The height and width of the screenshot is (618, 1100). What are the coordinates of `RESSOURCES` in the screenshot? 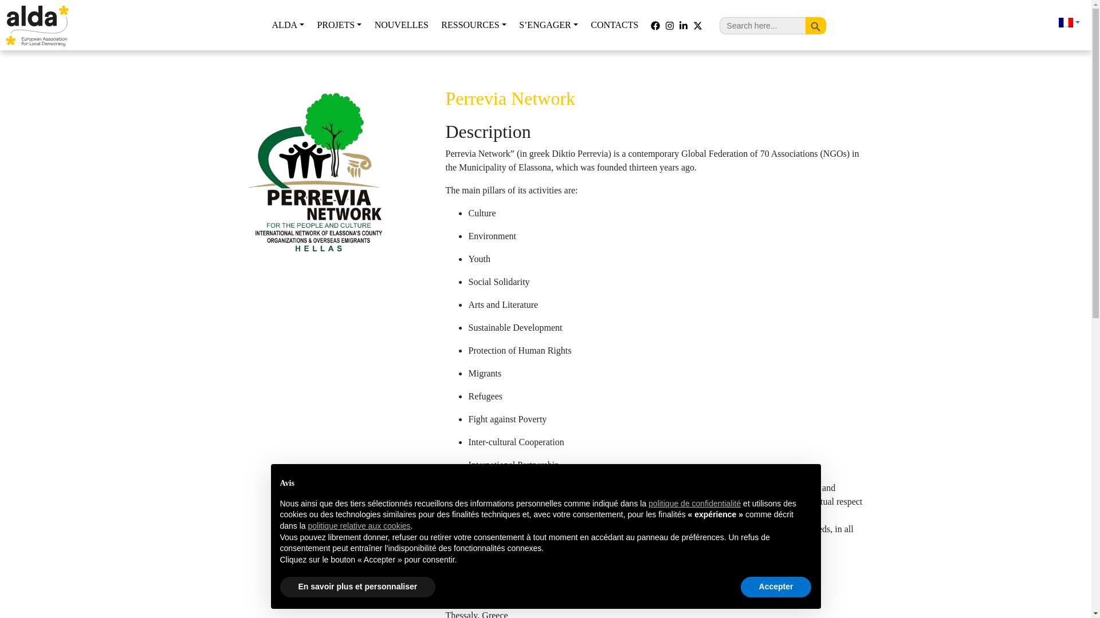 It's located at (473, 25).